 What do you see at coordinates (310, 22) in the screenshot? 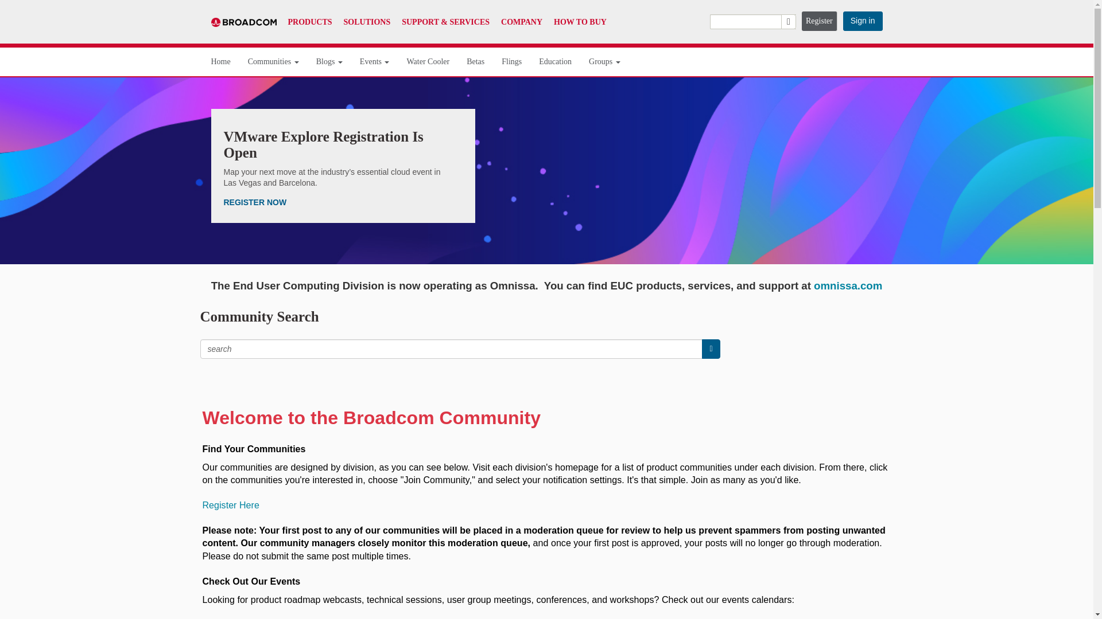
I see `PRODUCTS` at bounding box center [310, 22].